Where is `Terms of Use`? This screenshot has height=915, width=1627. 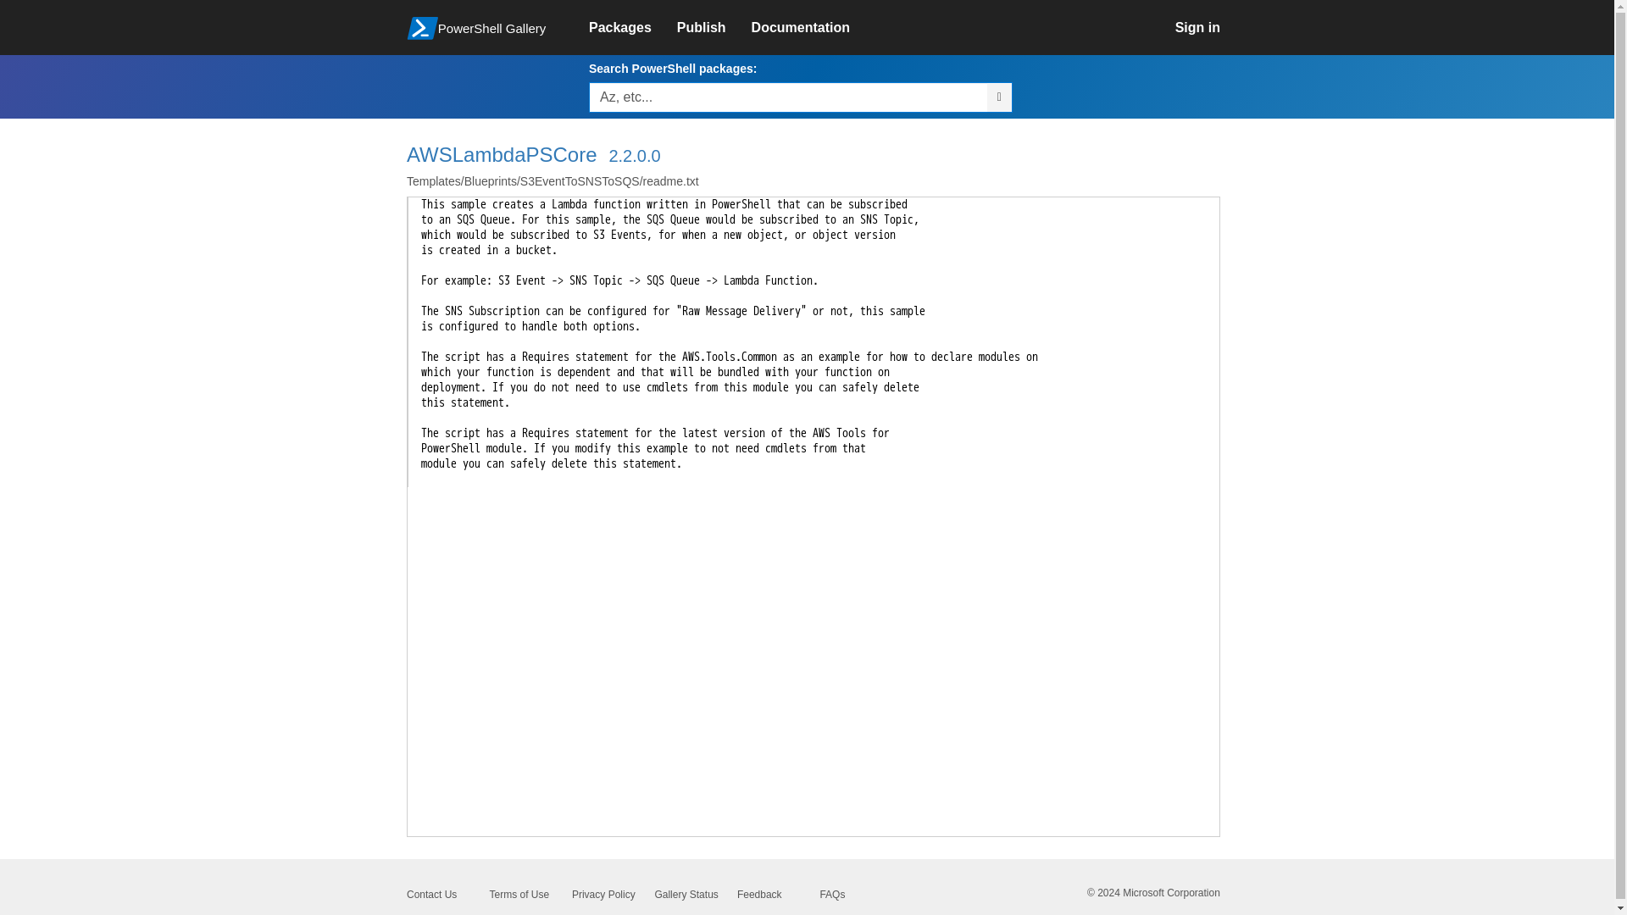
Terms of Use is located at coordinates (519, 894).